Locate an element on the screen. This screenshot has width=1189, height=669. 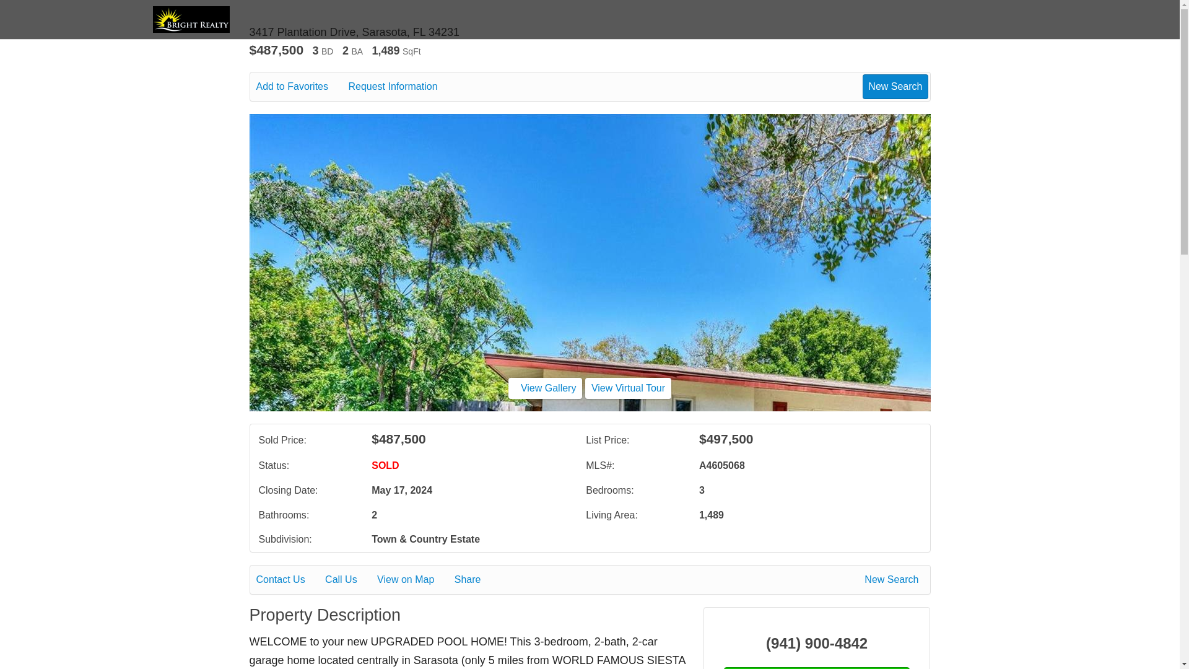
Contact Us is located at coordinates (289, 580).